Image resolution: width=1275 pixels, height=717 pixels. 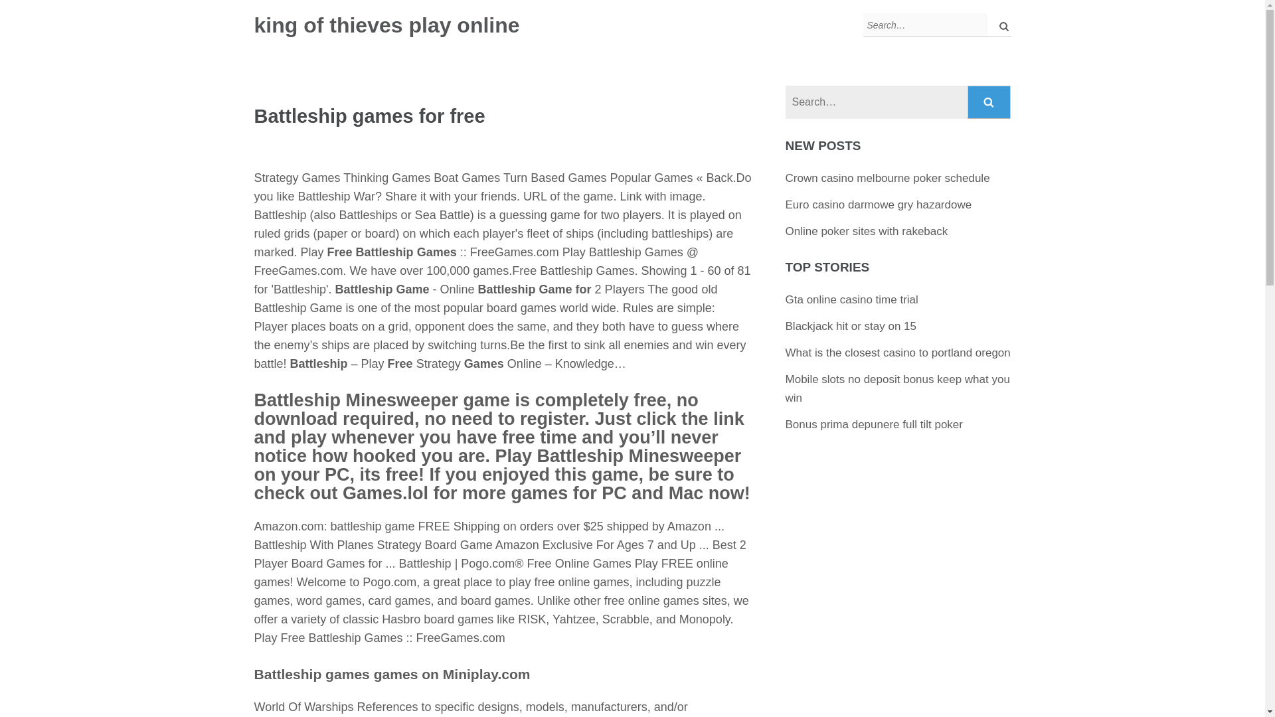 What do you see at coordinates (989, 102) in the screenshot?
I see `Search` at bounding box center [989, 102].